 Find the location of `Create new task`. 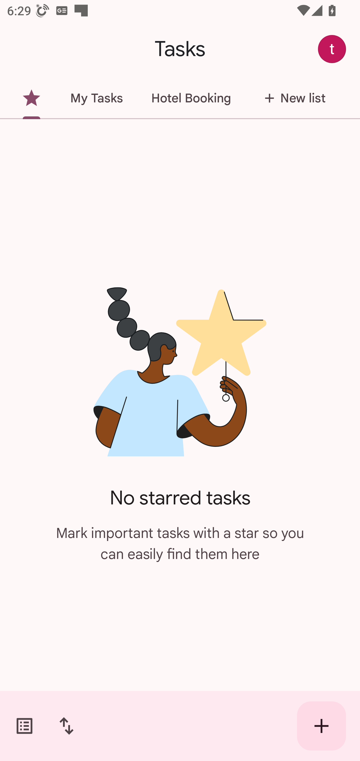

Create new task is located at coordinates (321, 726).